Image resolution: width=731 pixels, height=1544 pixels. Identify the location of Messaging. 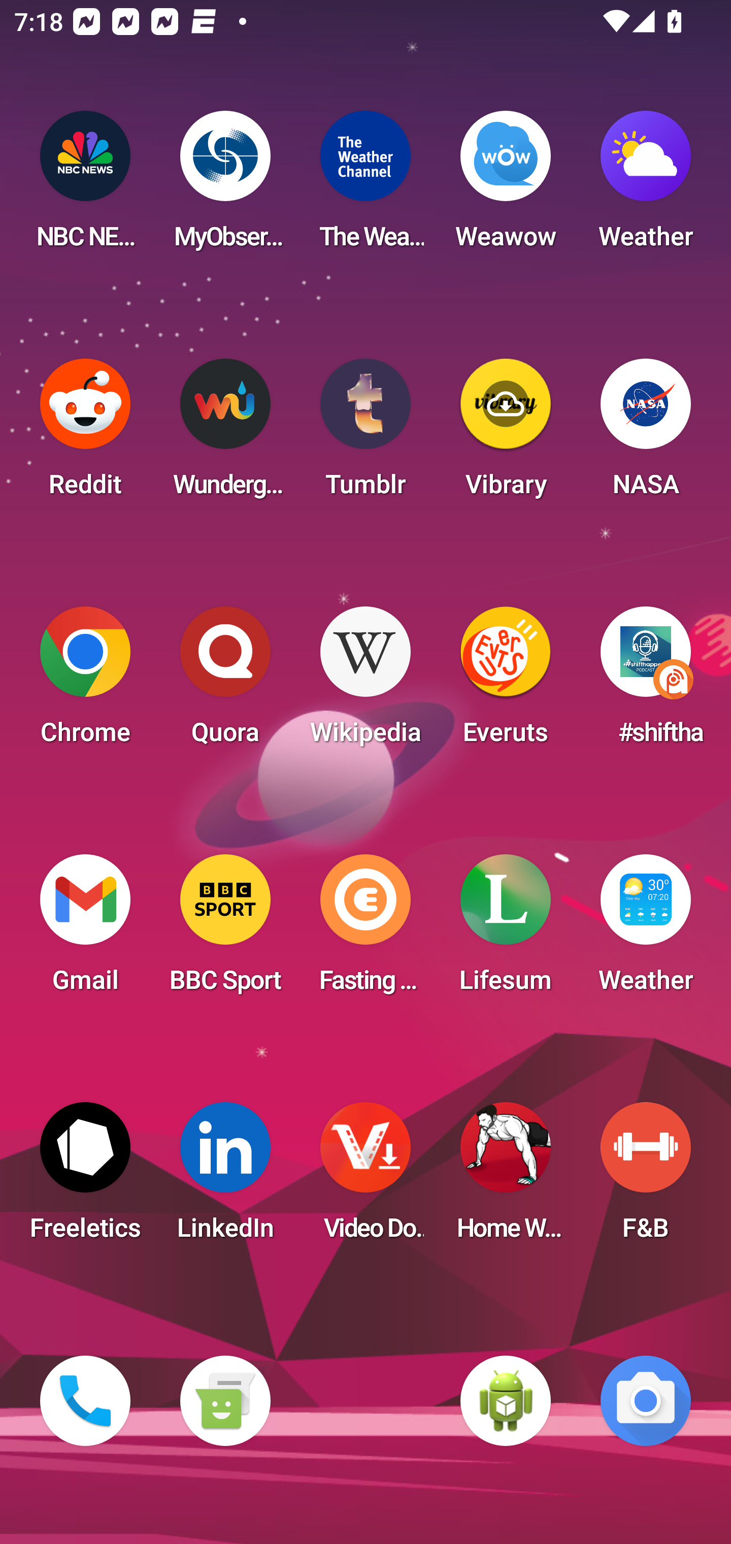
(225, 1401).